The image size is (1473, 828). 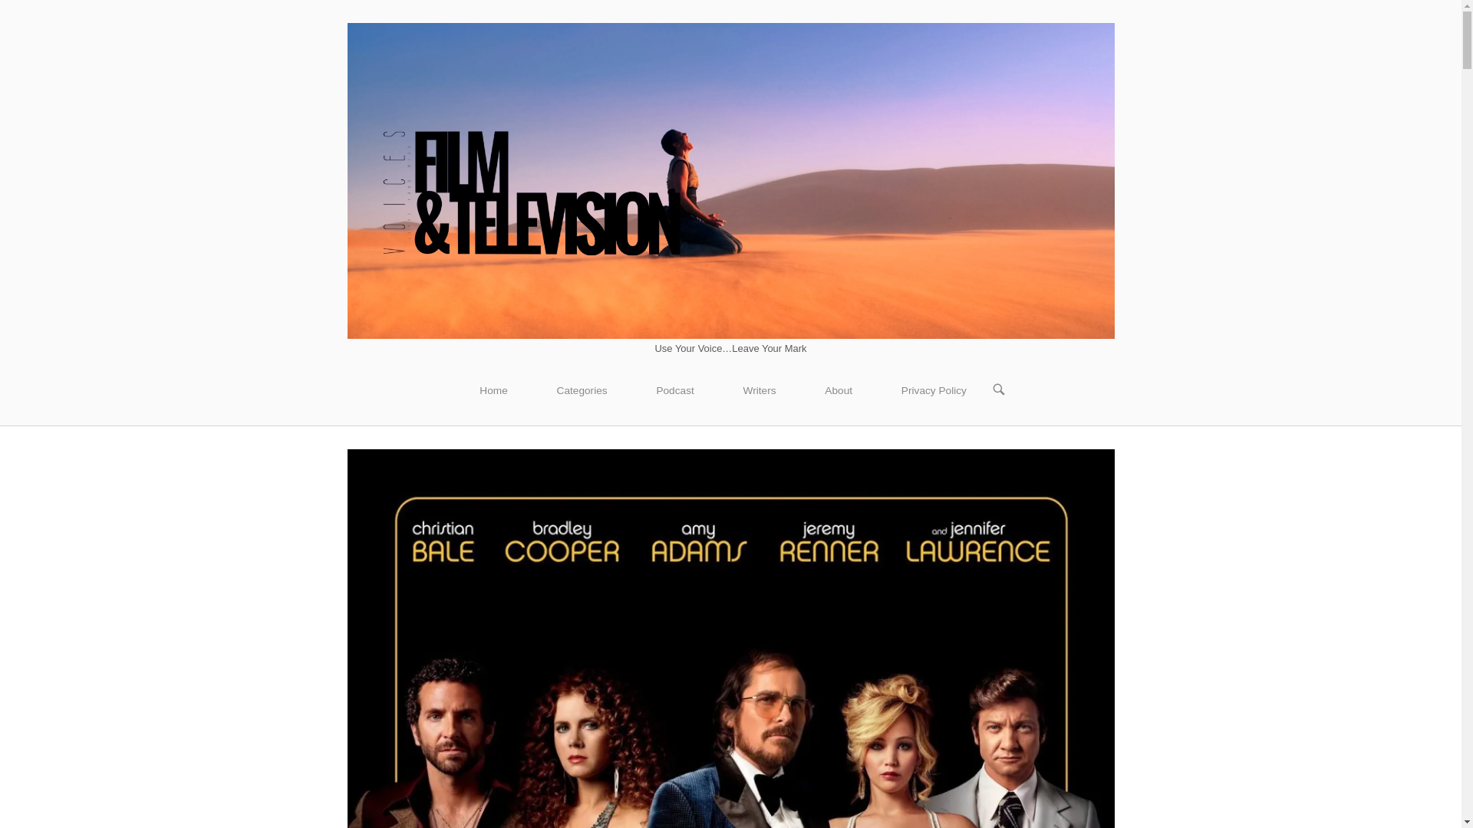 What do you see at coordinates (674, 390) in the screenshot?
I see `Podcast` at bounding box center [674, 390].